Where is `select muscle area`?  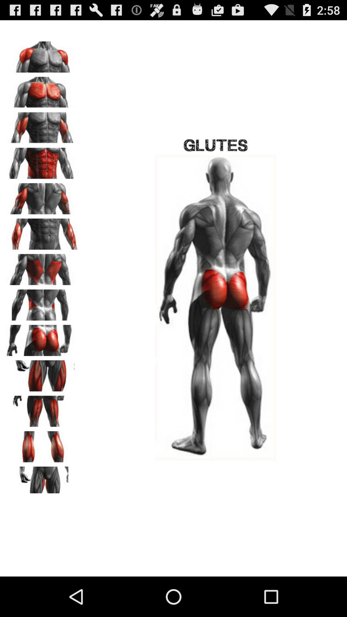
select muscle area is located at coordinates (42, 267).